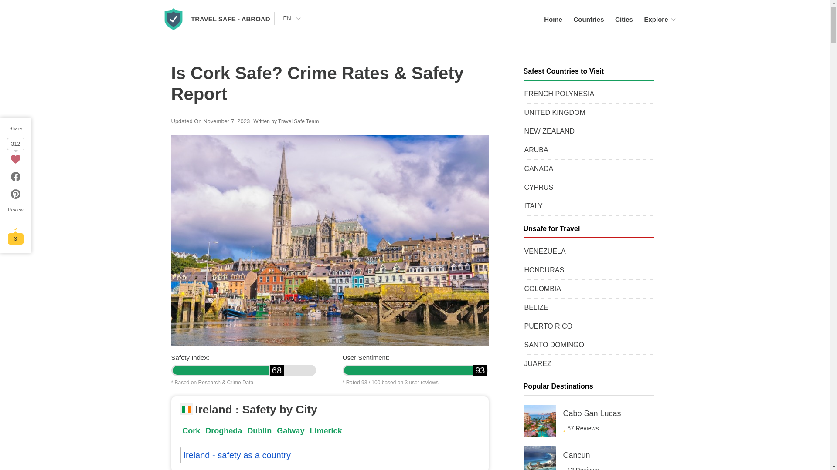  What do you see at coordinates (656, 19) in the screenshot?
I see `Explore` at bounding box center [656, 19].